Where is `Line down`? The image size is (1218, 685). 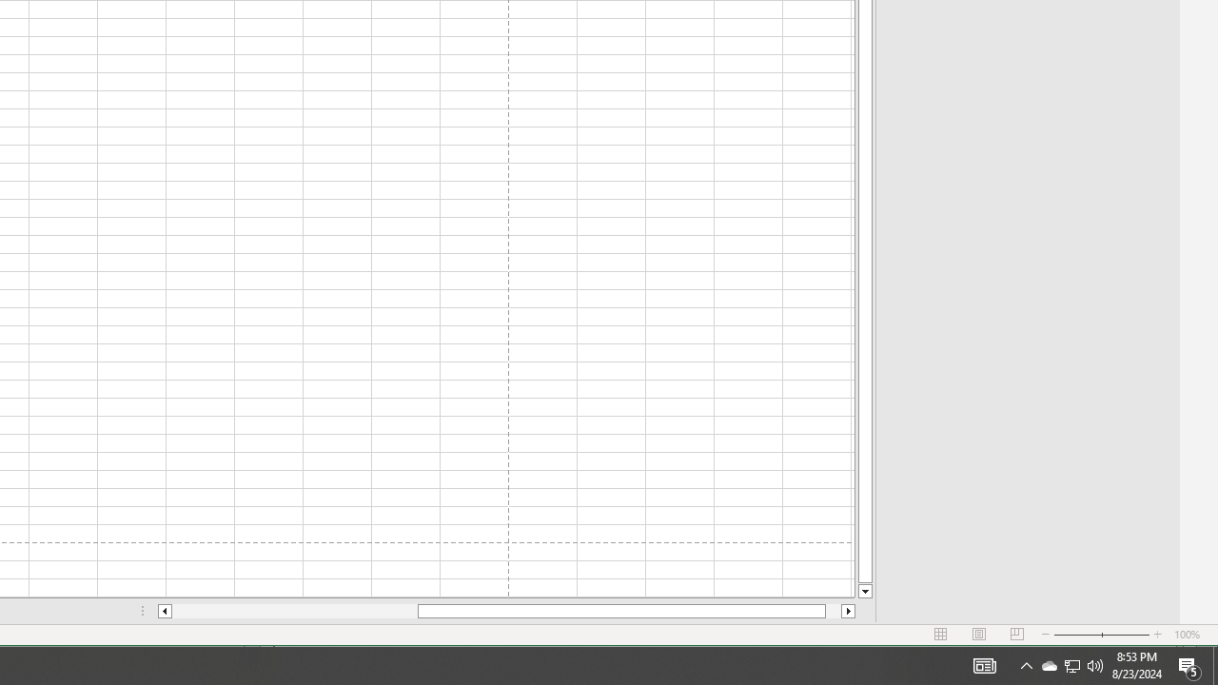 Line down is located at coordinates (865, 592).